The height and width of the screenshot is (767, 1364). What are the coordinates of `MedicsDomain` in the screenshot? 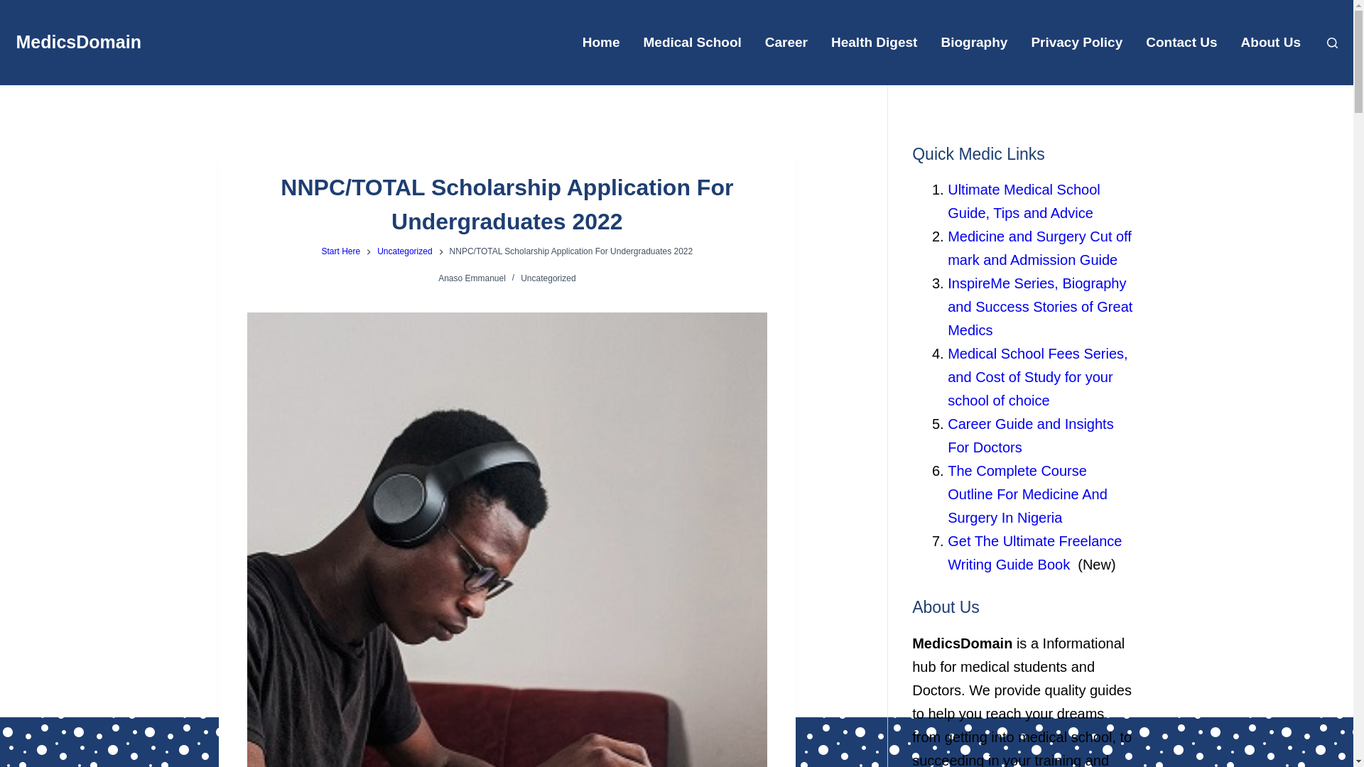 It's located at (77, 42).